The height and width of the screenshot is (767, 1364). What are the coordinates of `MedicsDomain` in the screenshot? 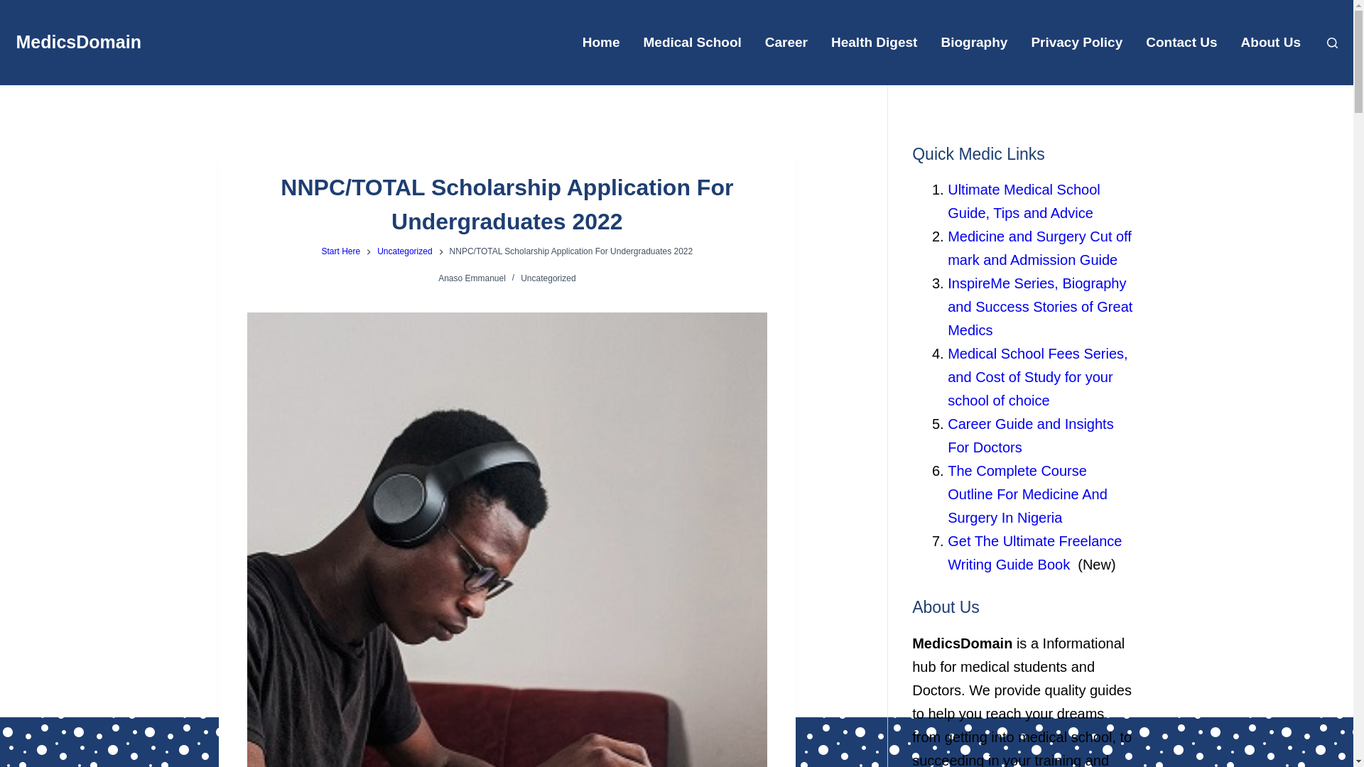 It's located at (77, 42).